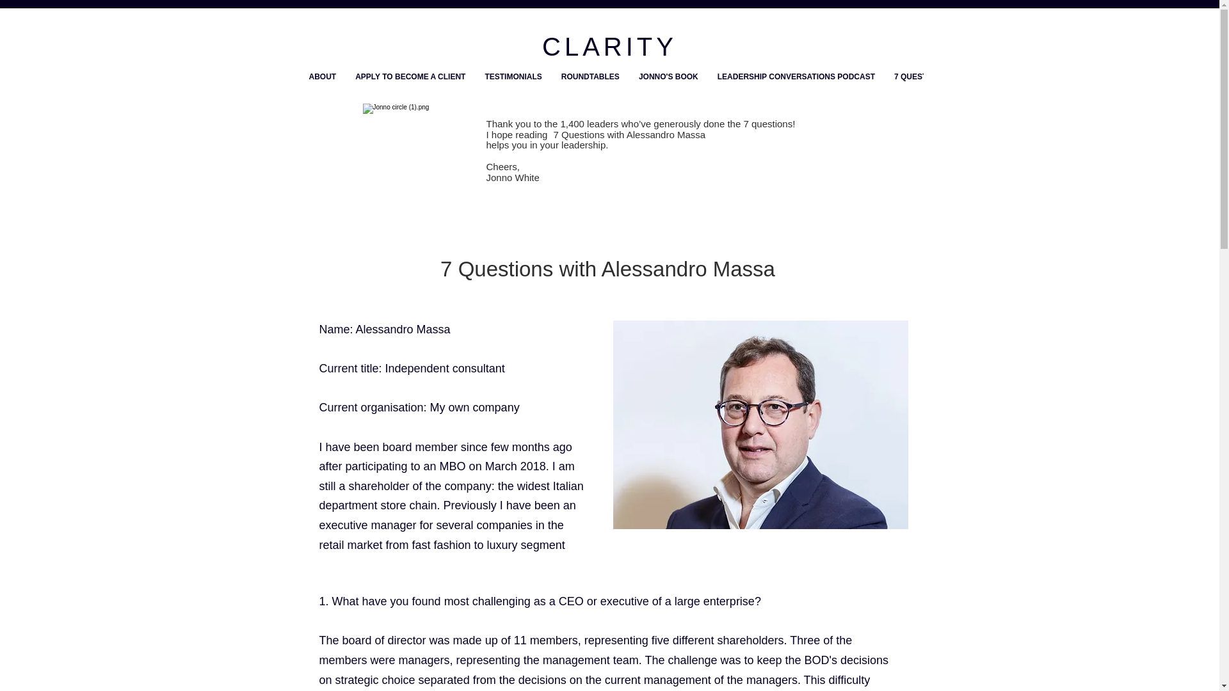  What do you see at coordinates (512, 88) in the screenshot?
I see `TESTIMONIALS` at bounding box center [512, 88].